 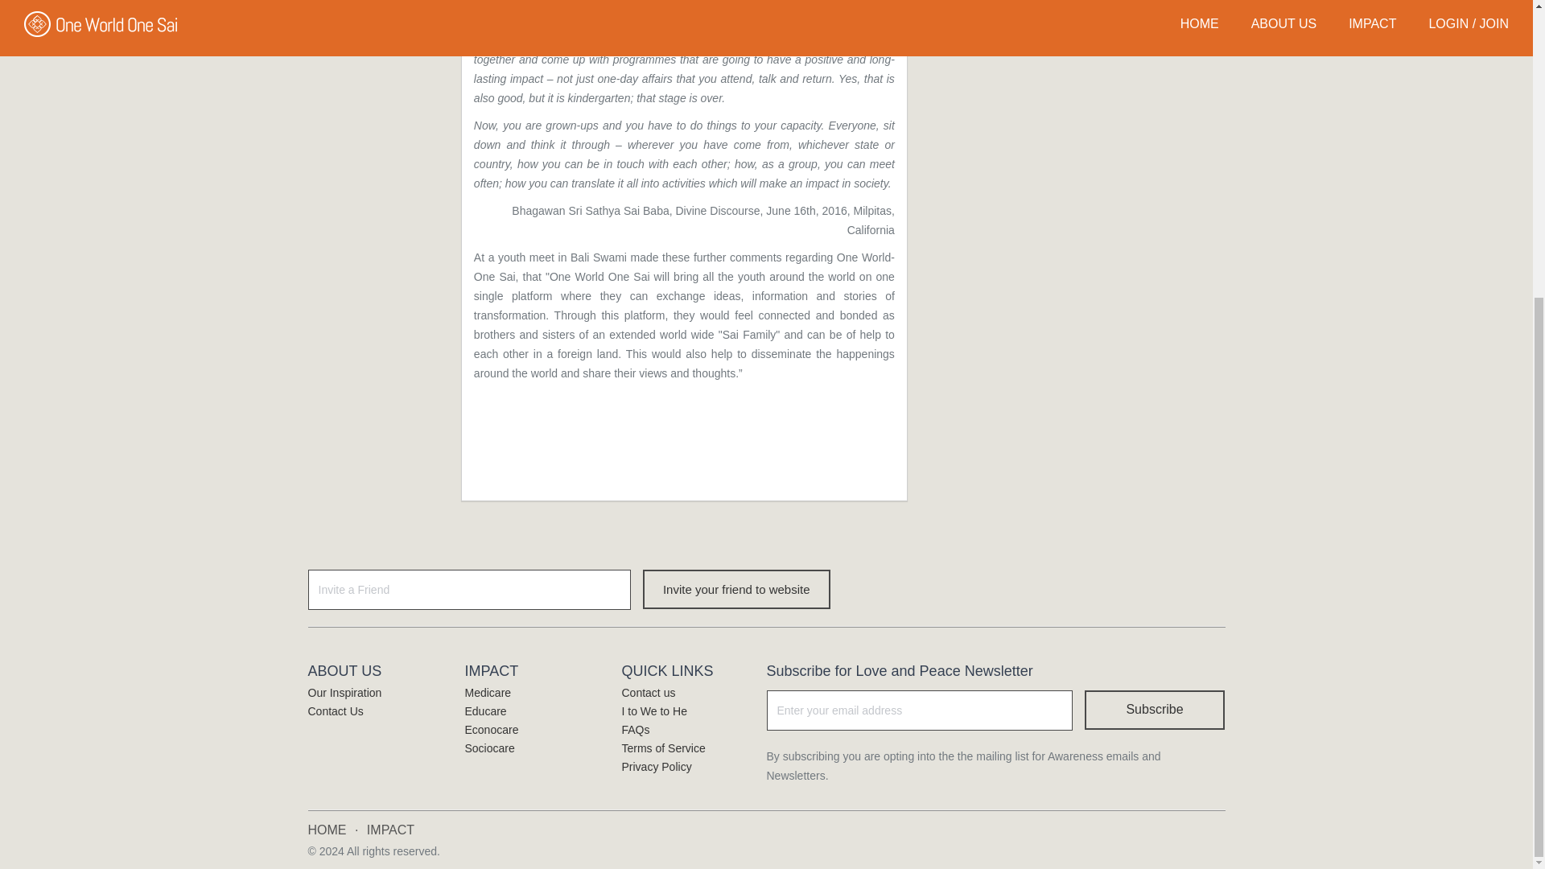 I want to click on Subscribe, so click(x=1154, y=710).